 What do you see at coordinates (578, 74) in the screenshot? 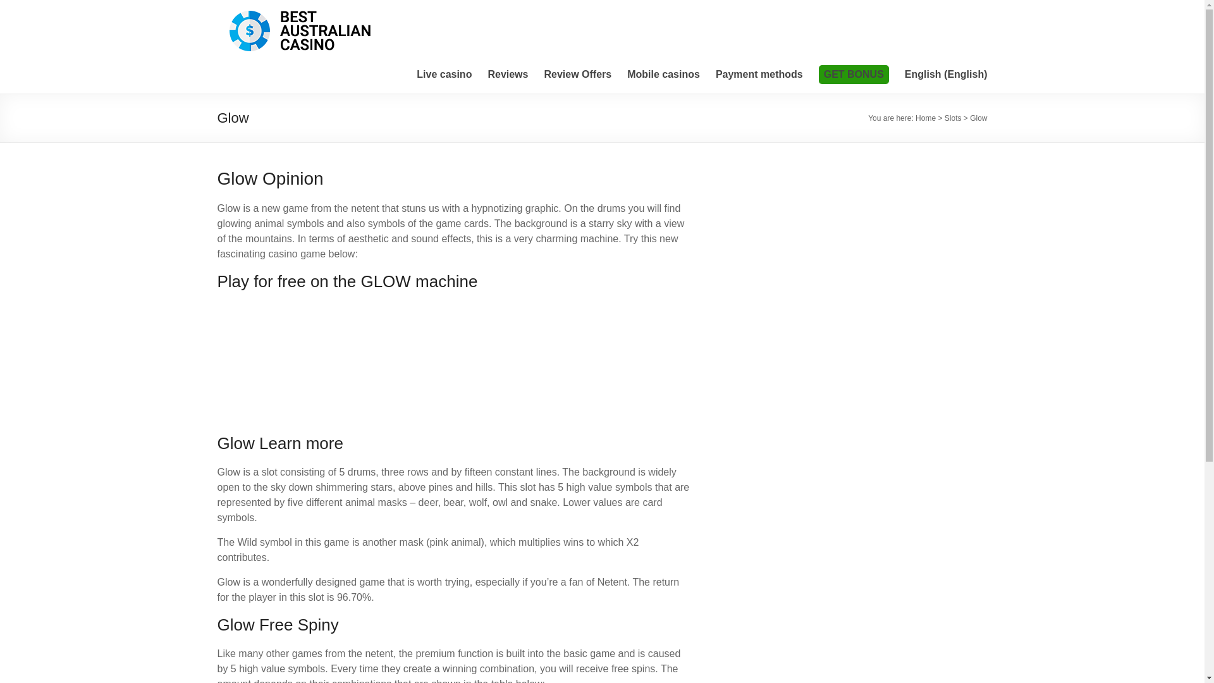
I see `Review Offers` at bounding box center [578, 74].